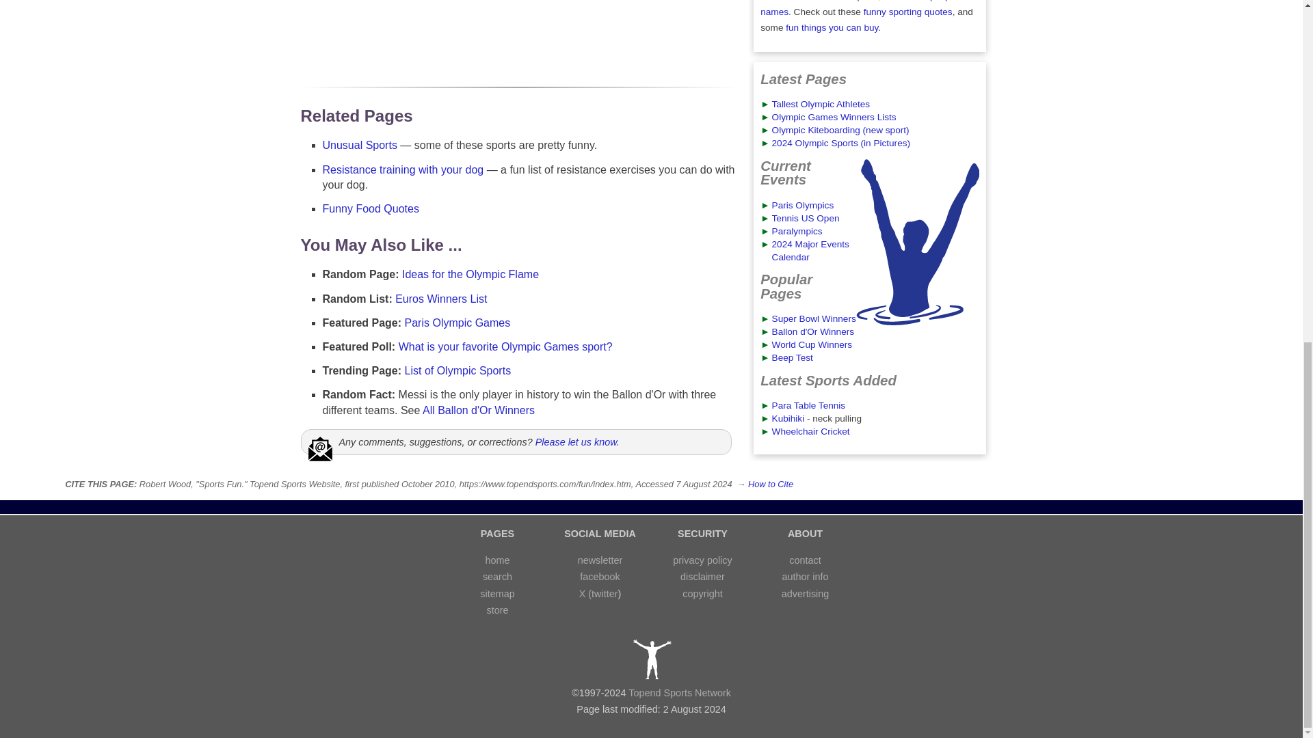  Describe the element at coordinates (360, 145) in the screenshot. I see `Unusual Sports` at that location.